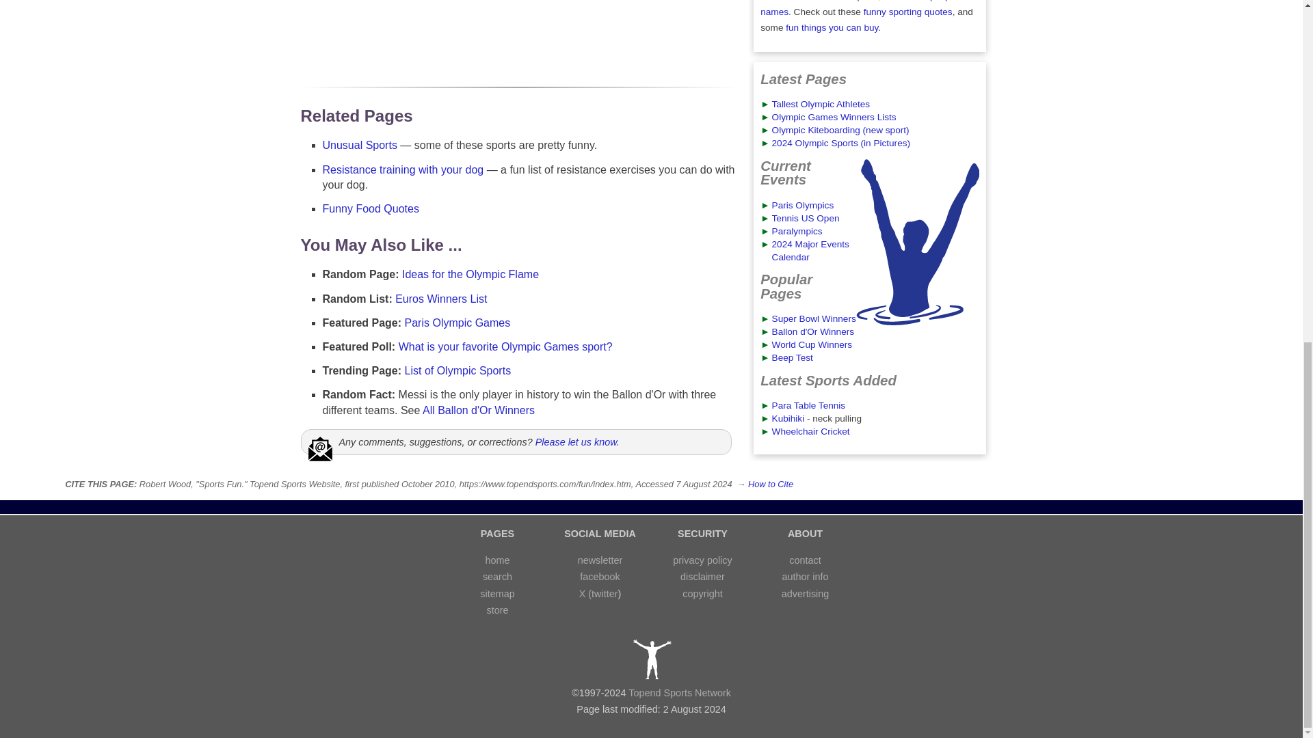  Describe the element at coordinates (360, 145) in the screenshot. I see `Unusual Sports` at that location.